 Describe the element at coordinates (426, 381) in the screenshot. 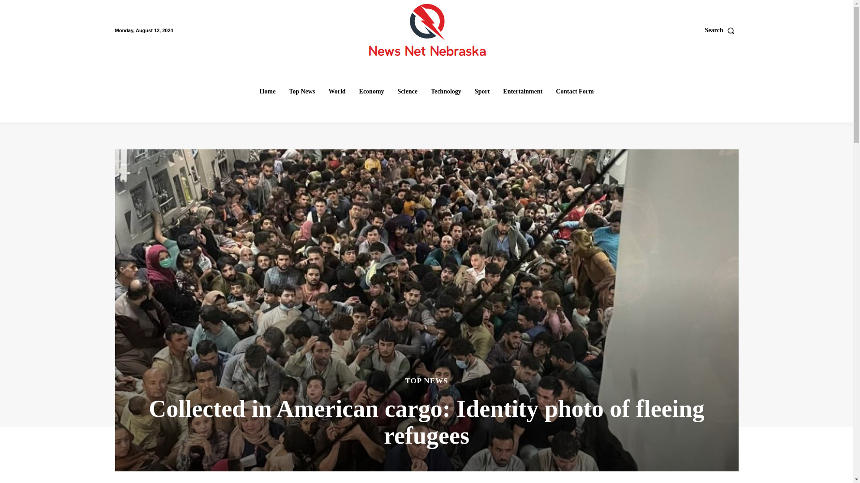

I see `TOP NEWS` at that location.